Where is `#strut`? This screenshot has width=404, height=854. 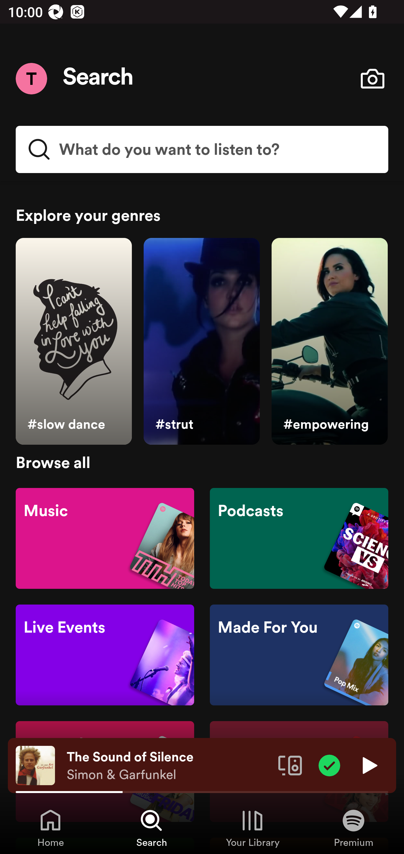
#strut is located at coordinates (201, 342).